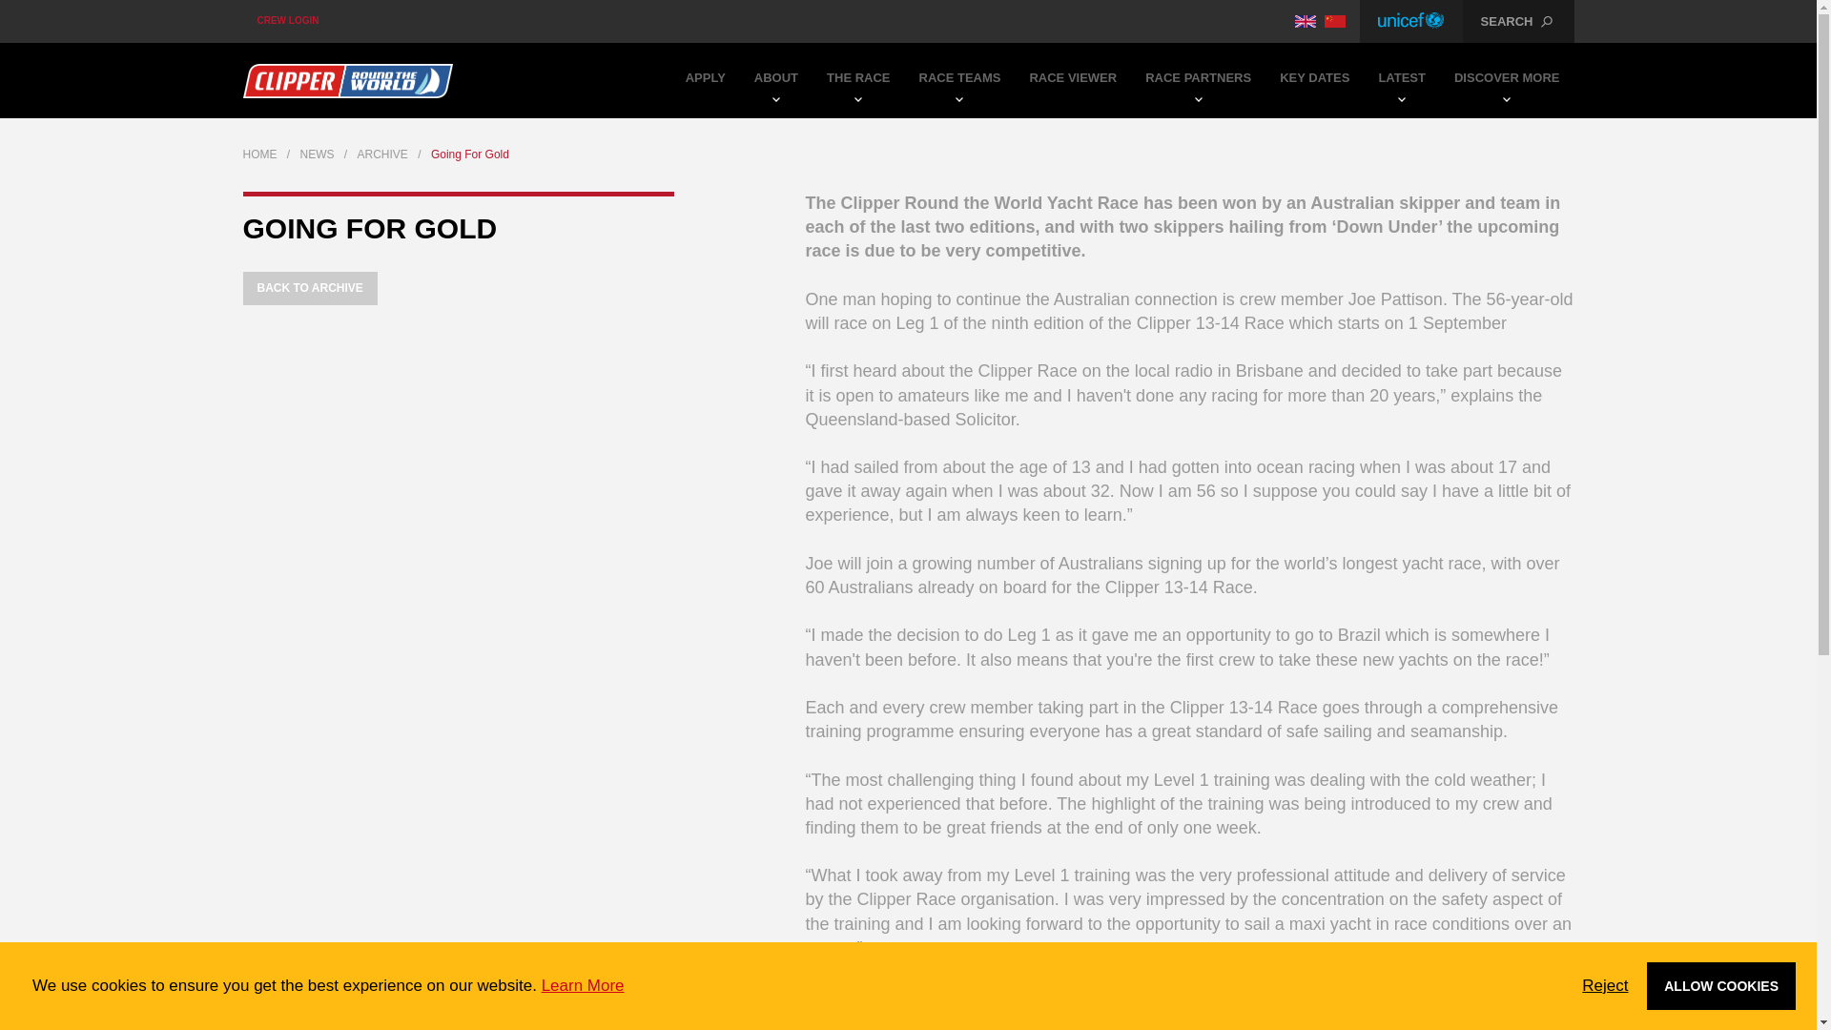  I want to click on CREW LOGIN, so click(287, 21).